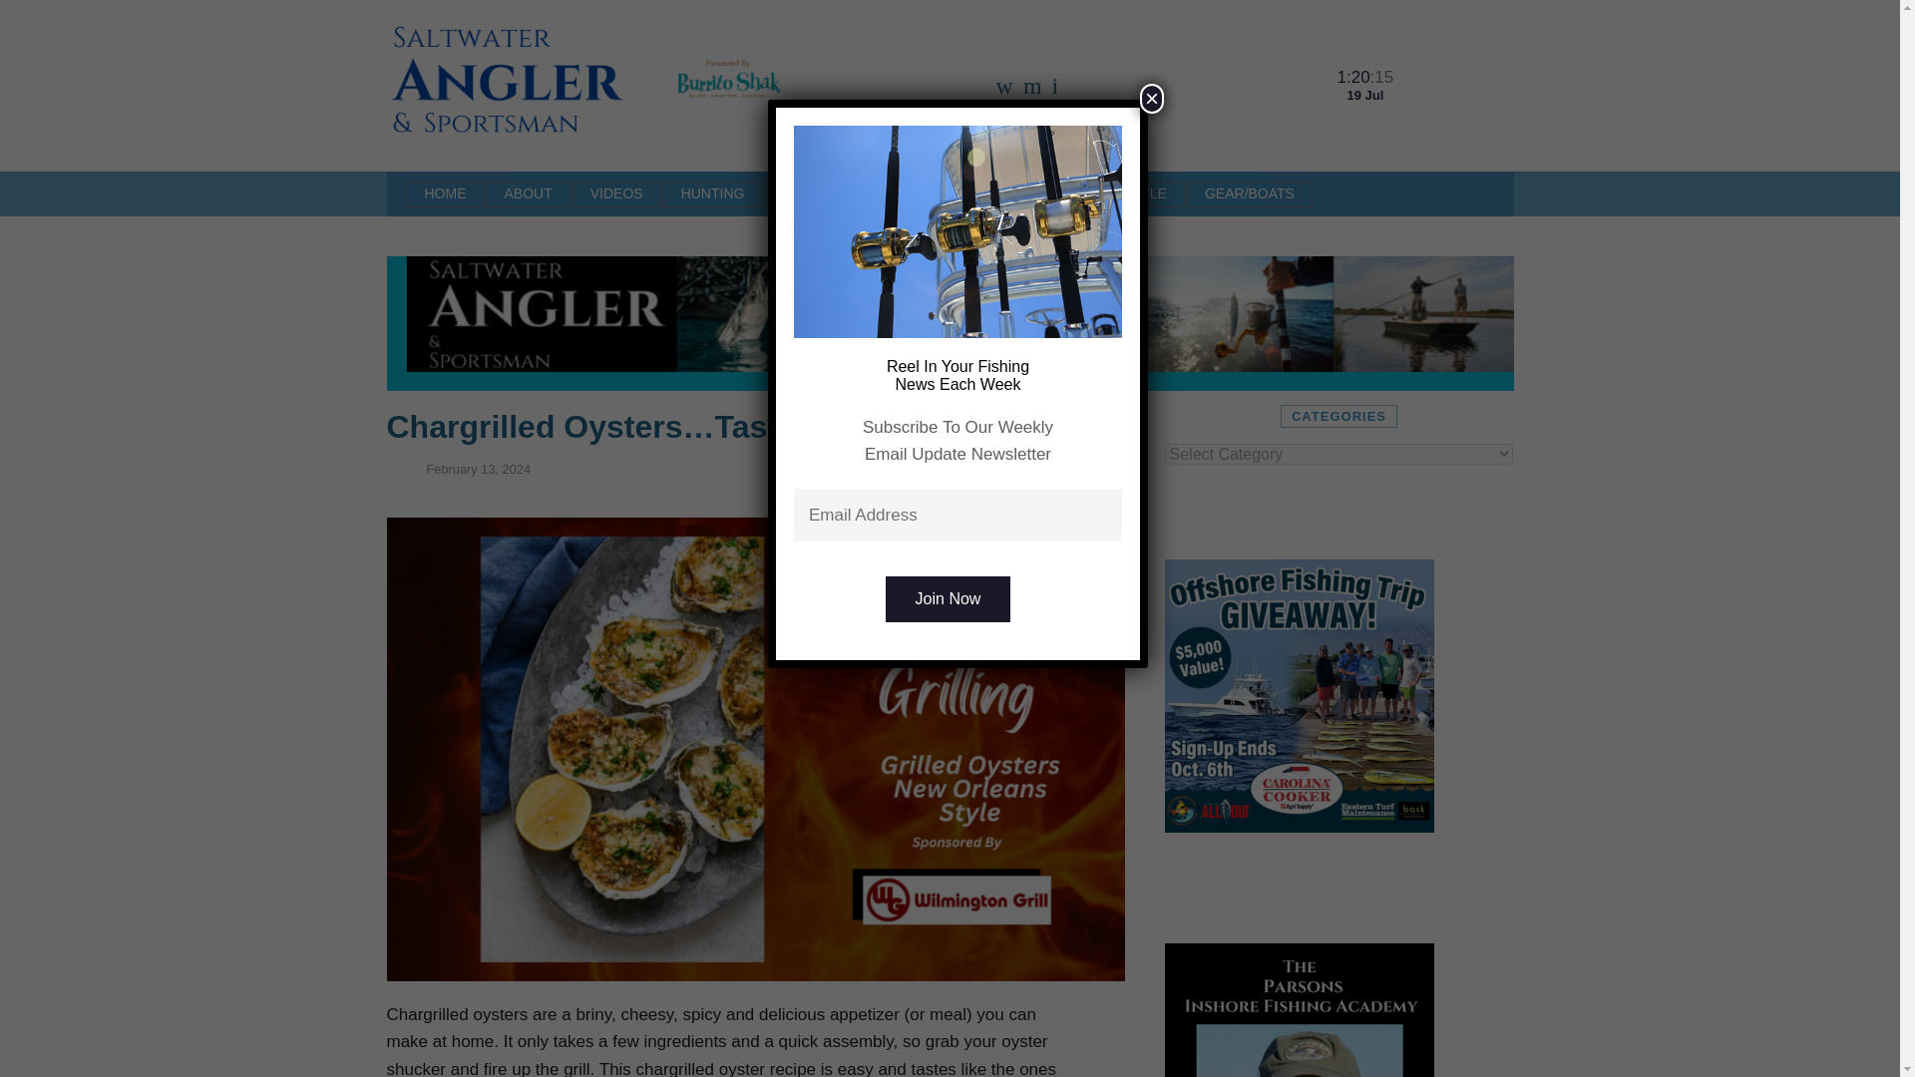  Describe the element at coordinates (1129, 193) in the screenshot. I see `LIFESTYLE` at that location.